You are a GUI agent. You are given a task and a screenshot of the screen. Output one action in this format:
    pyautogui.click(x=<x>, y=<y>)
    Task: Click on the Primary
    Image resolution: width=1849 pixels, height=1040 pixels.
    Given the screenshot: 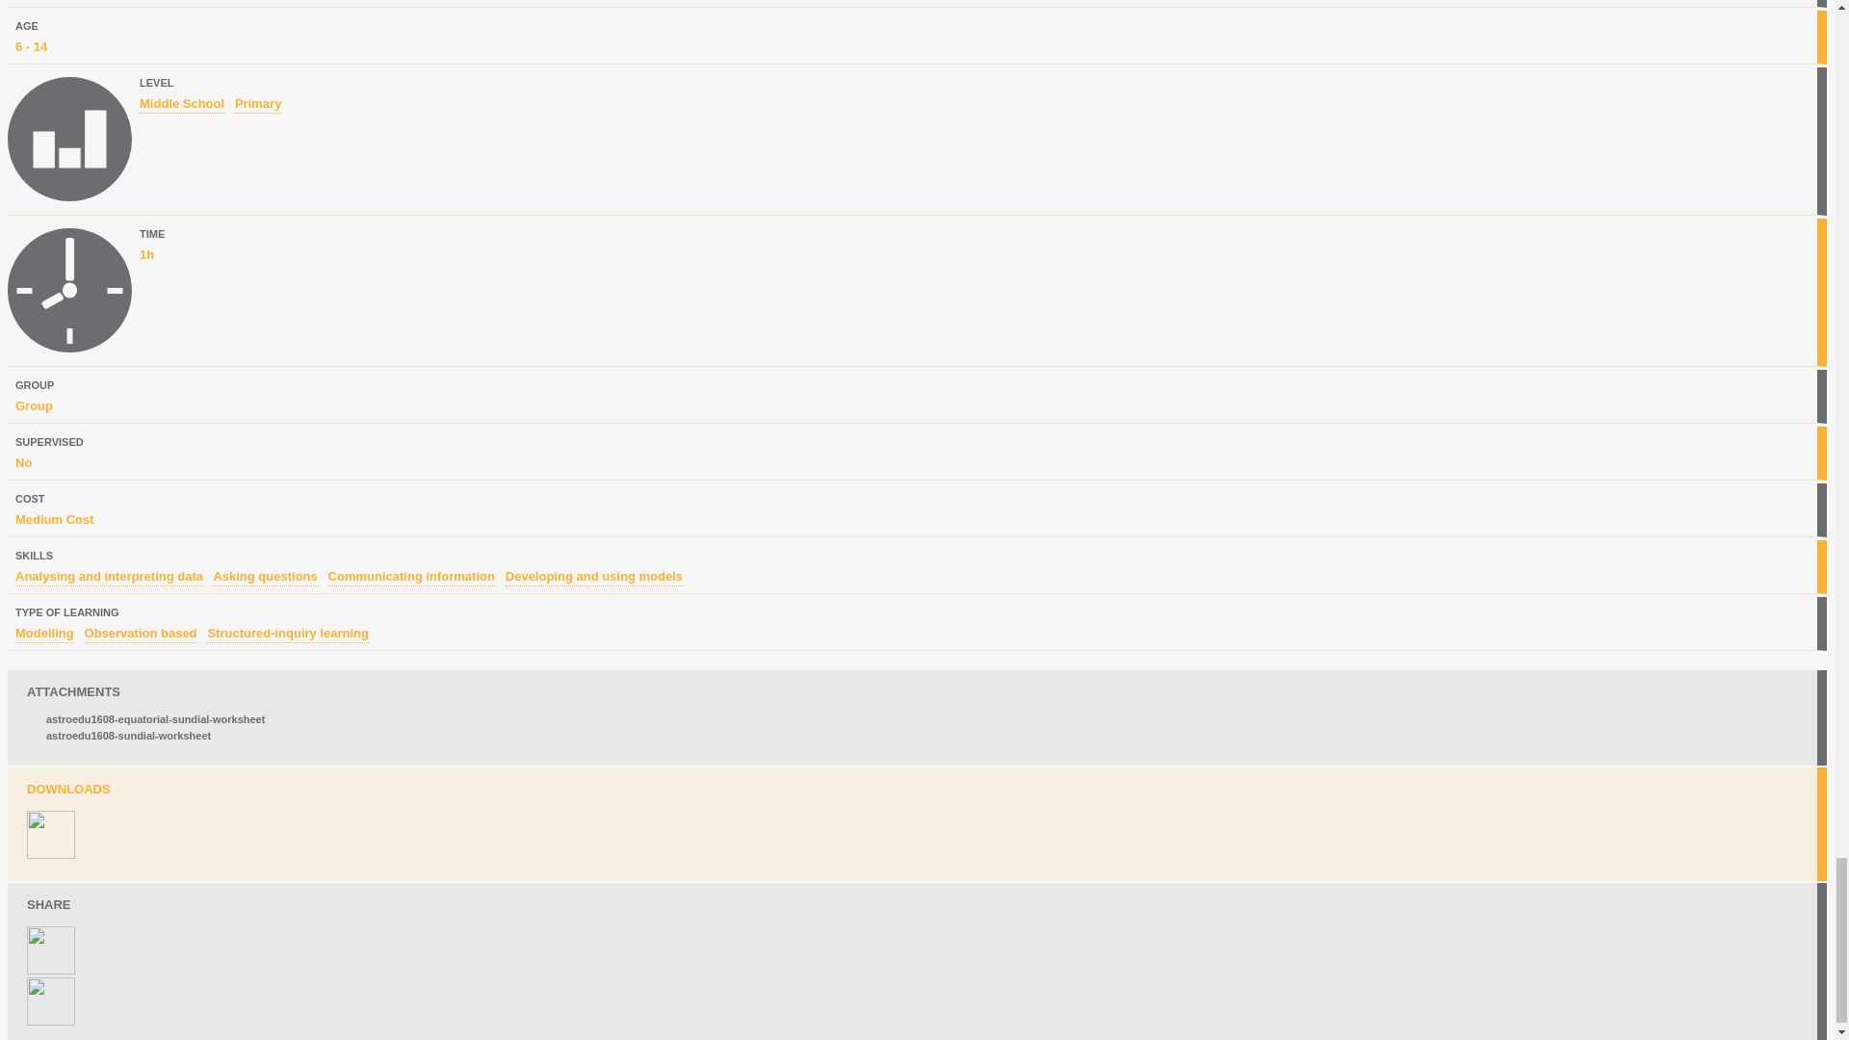 What is the action you would take?
    pyautogui.click(x=257, y=104)
    